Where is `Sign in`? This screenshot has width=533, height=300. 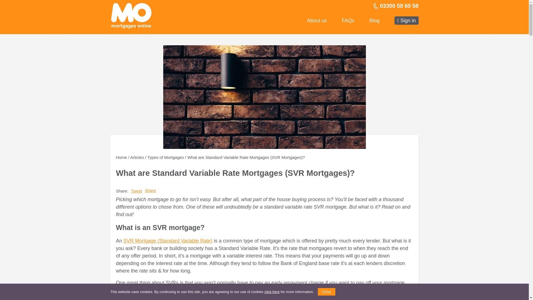
Sign in is located at coordinates (406, 21).